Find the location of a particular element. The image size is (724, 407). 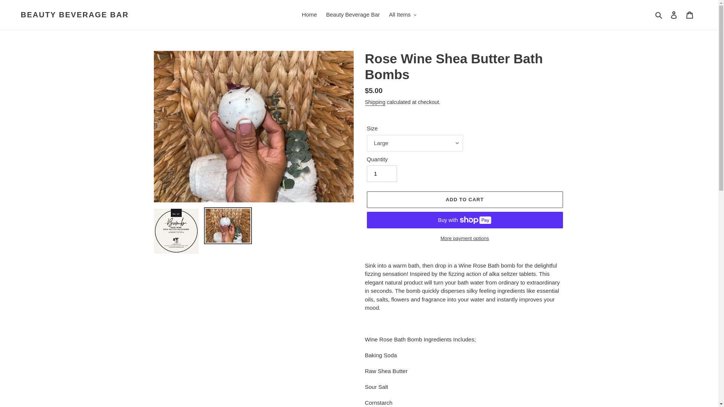

All Items is located at coordinates (402, 15).